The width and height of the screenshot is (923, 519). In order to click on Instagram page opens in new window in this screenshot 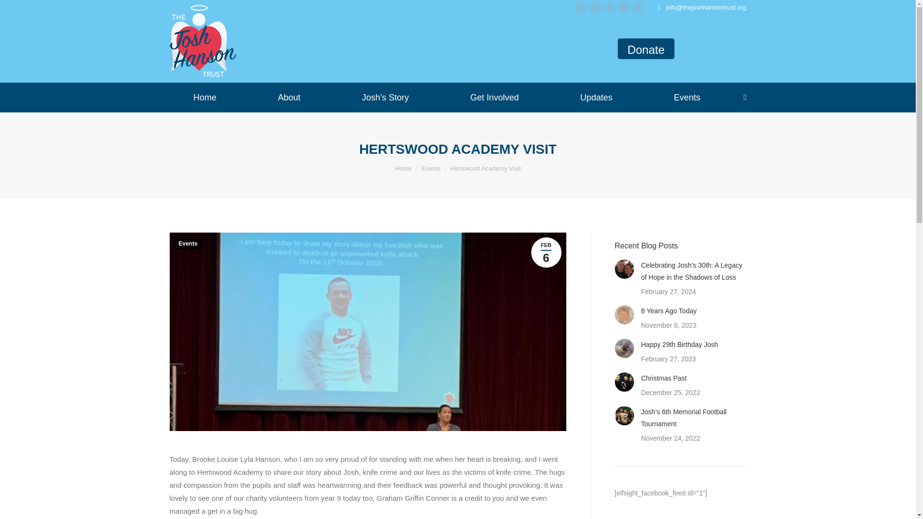, I will do `click(638, 7)`.